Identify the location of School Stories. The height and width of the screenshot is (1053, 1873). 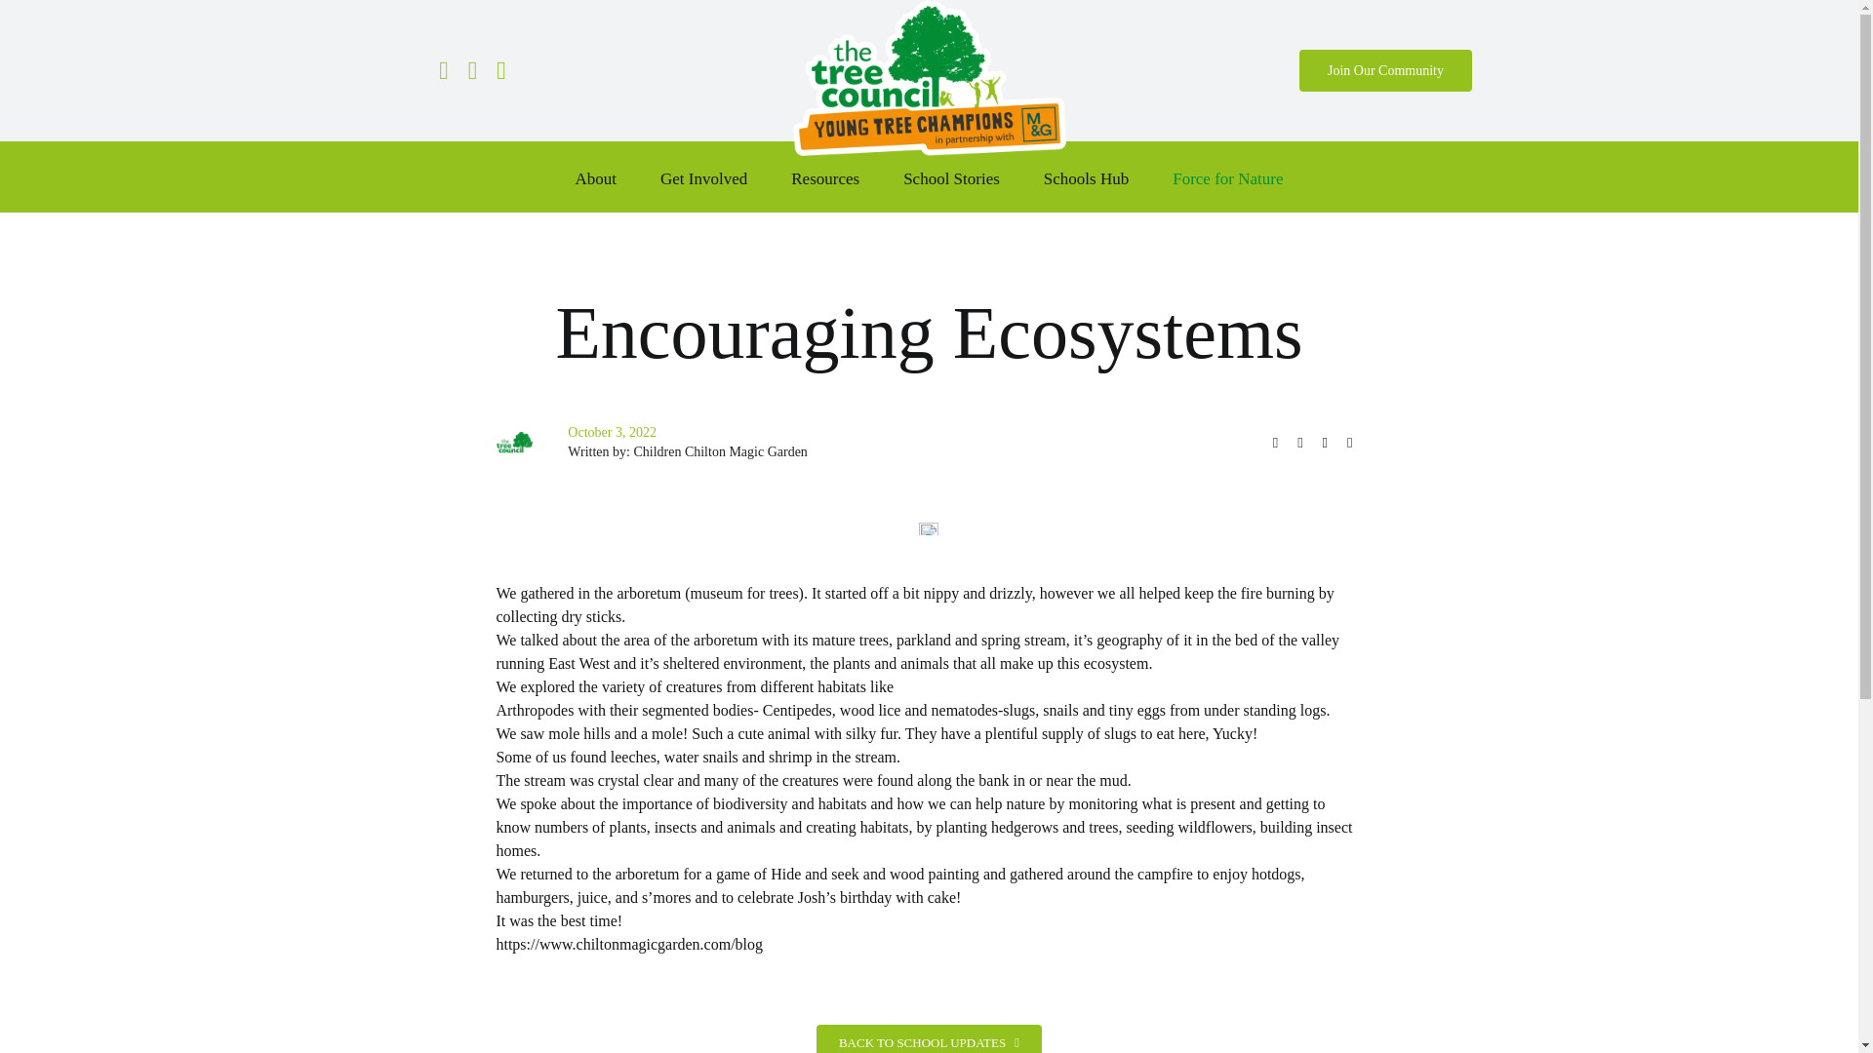
(951, 179).